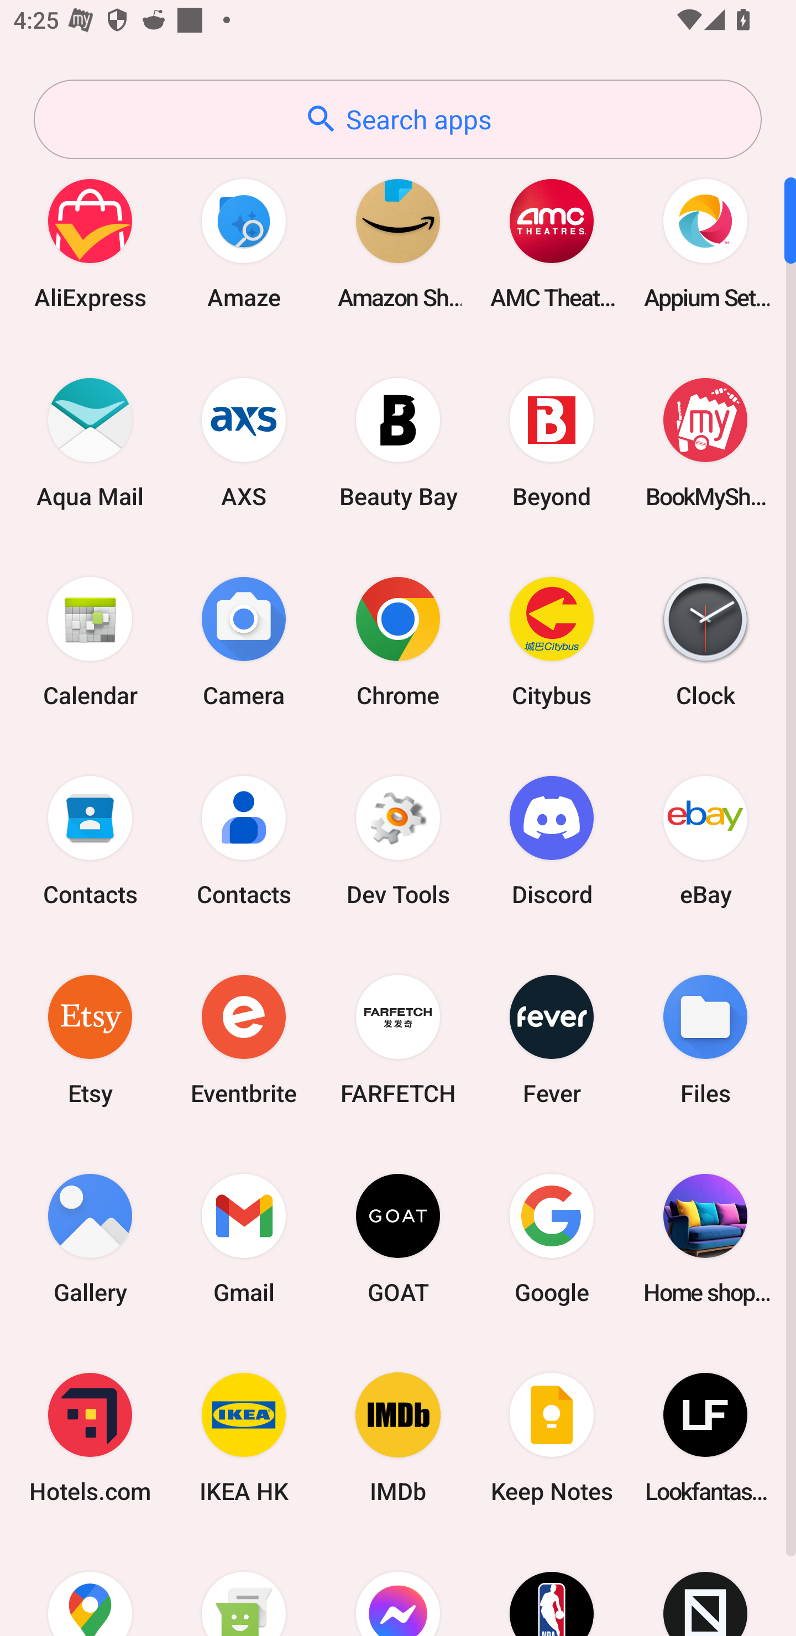 Image resolution: width=796 pixels, height=1636 pixels. Describe the element at coordinates (398, 442) in the screenshot. I see `Beauty Bay` at that location.